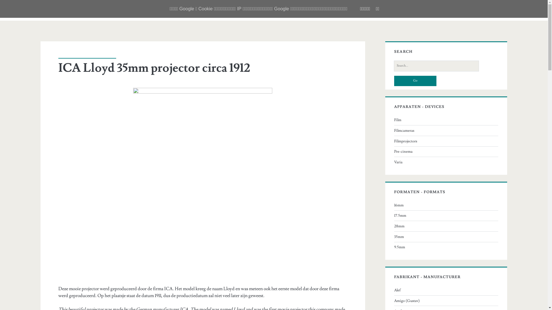 This screenshot has height=310, width=552. What do you see at coordinates (399, 226) in the screenshot?
I see `28mm` at bounding box center [399, 226].